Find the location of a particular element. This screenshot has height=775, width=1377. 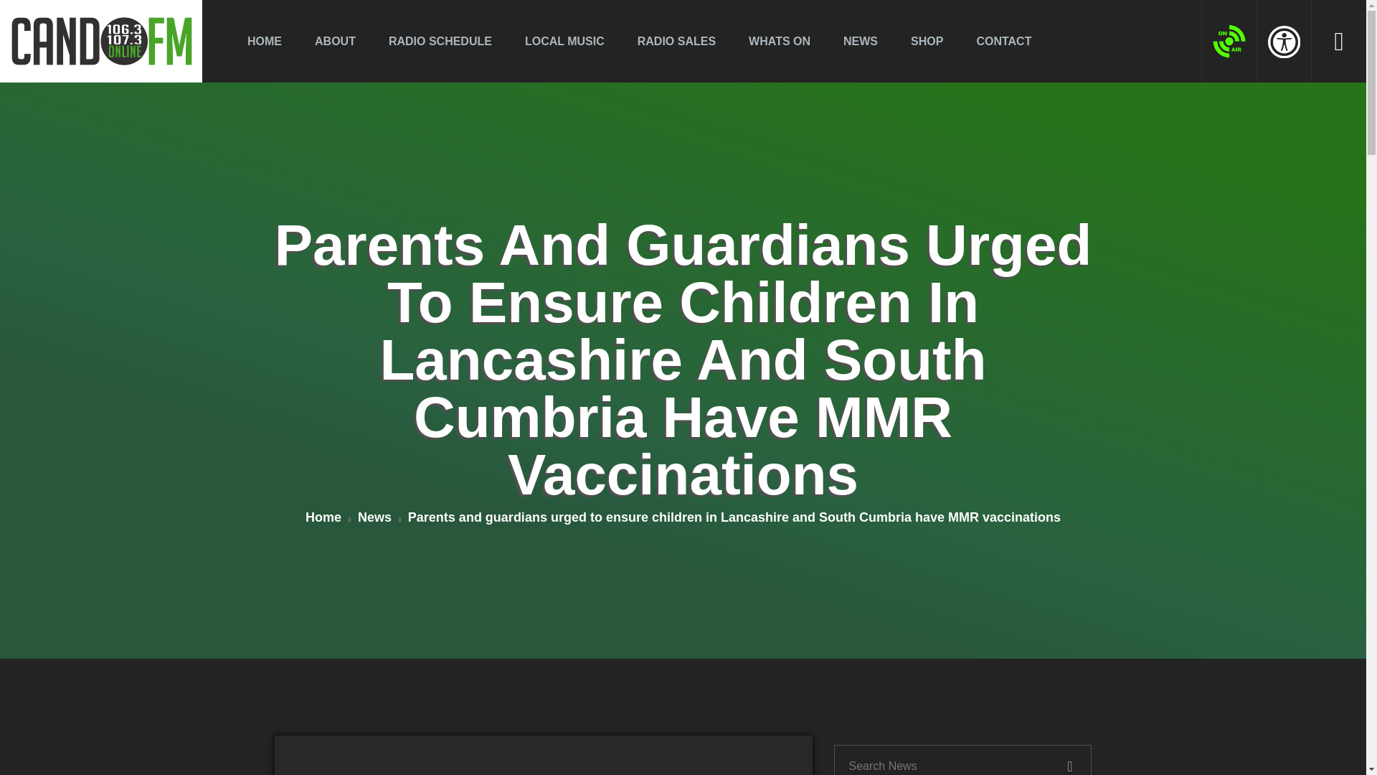

SHOP is located at coordinates (927, 40).